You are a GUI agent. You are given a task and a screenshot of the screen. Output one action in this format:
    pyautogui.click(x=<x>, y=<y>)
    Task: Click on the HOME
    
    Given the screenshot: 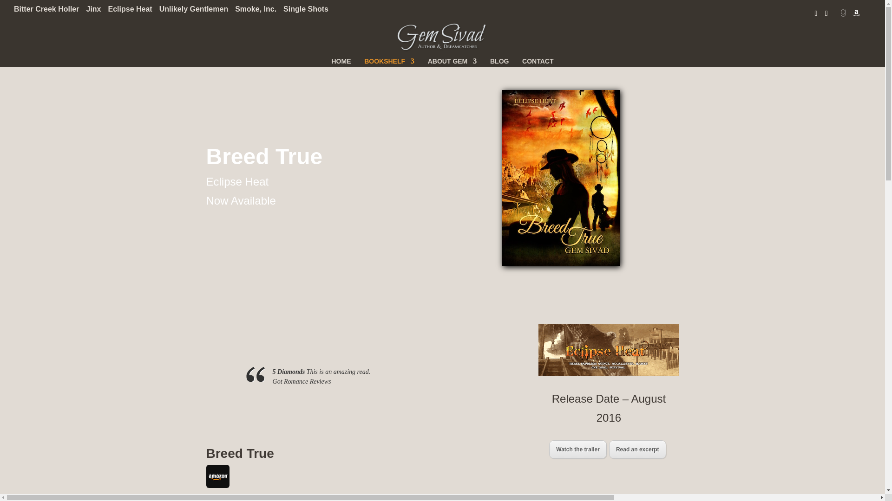 What is the action you would take?
    pyautogui.click(x=341, y=64)
    